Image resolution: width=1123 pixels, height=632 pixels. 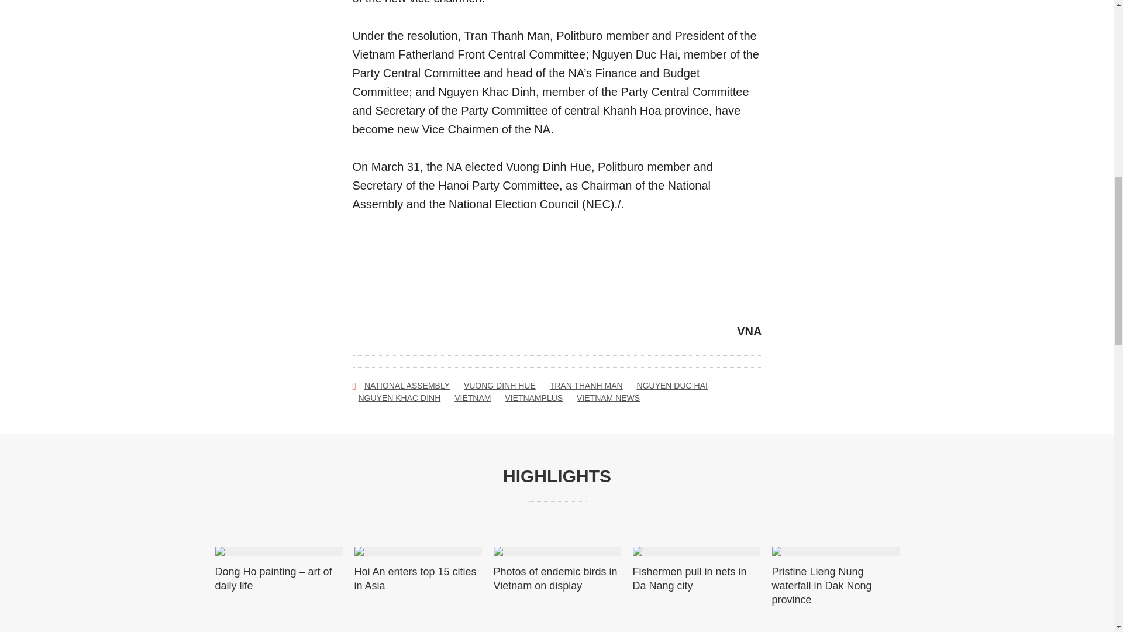 What do you see at coordinates (557, 579) in the screenshot?
I see `Photos of endemic birds in Vietnam on display` at bounding box center [557, 579].